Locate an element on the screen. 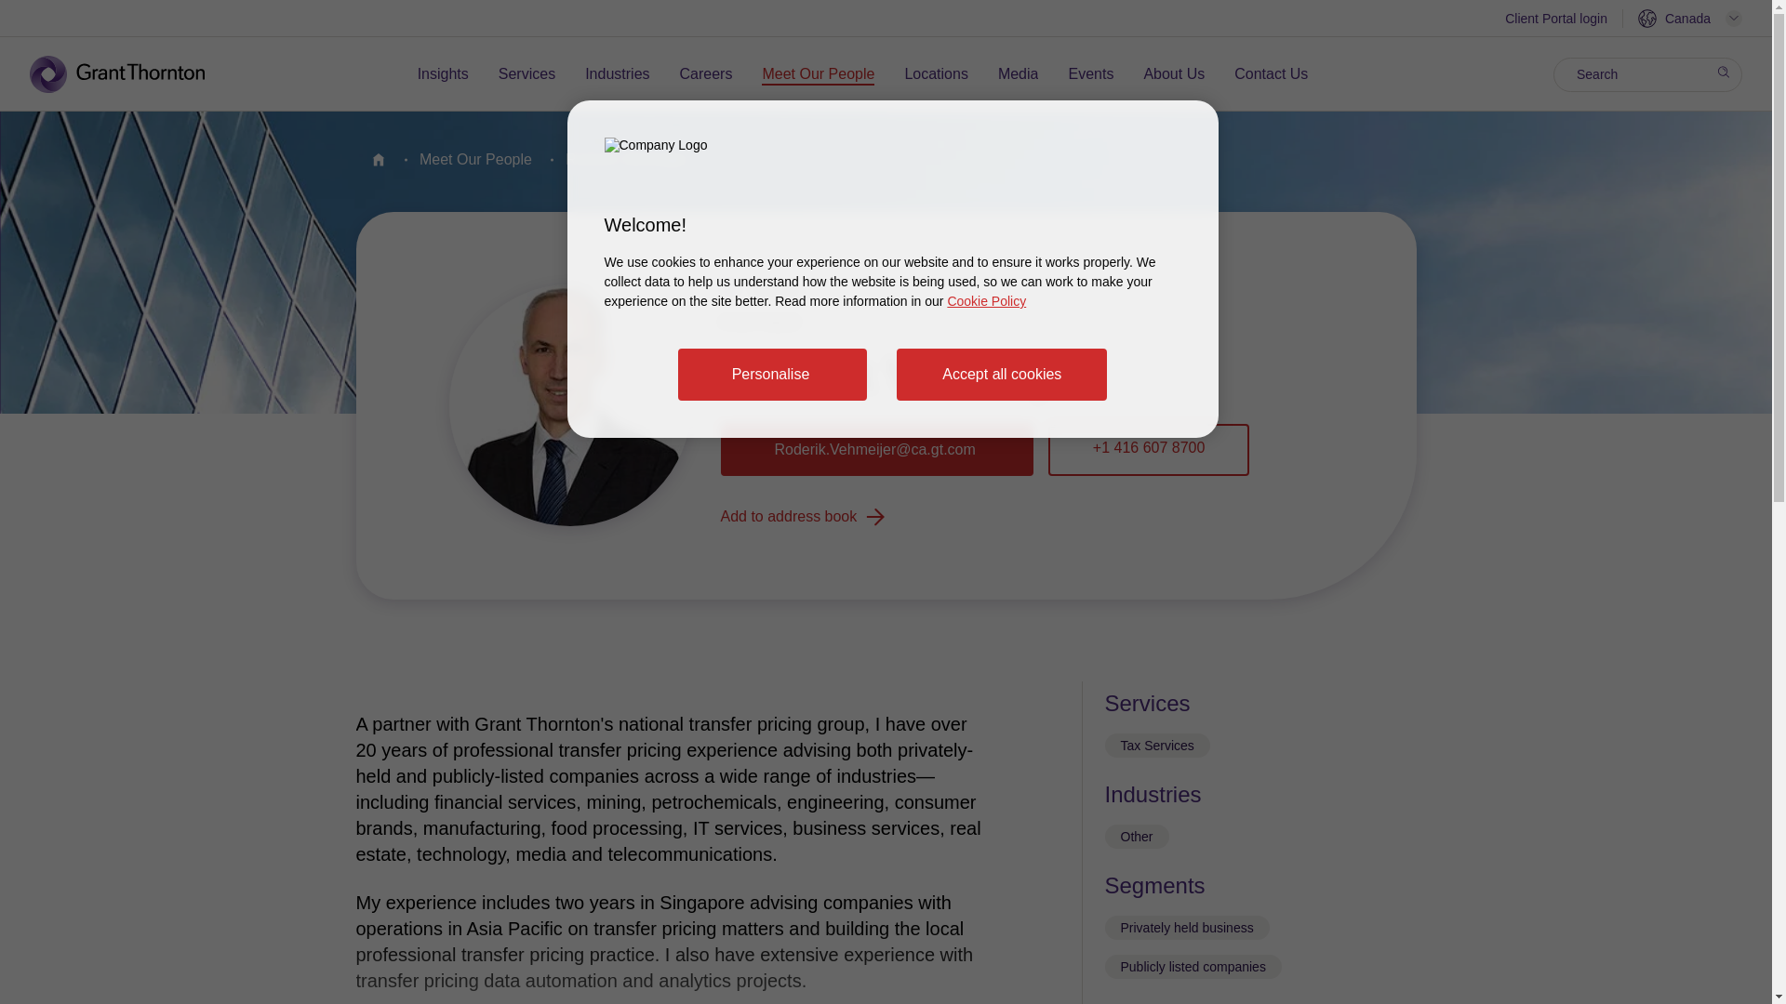  Explore the Grant Thornton network is located at coordinates (1689, 19).